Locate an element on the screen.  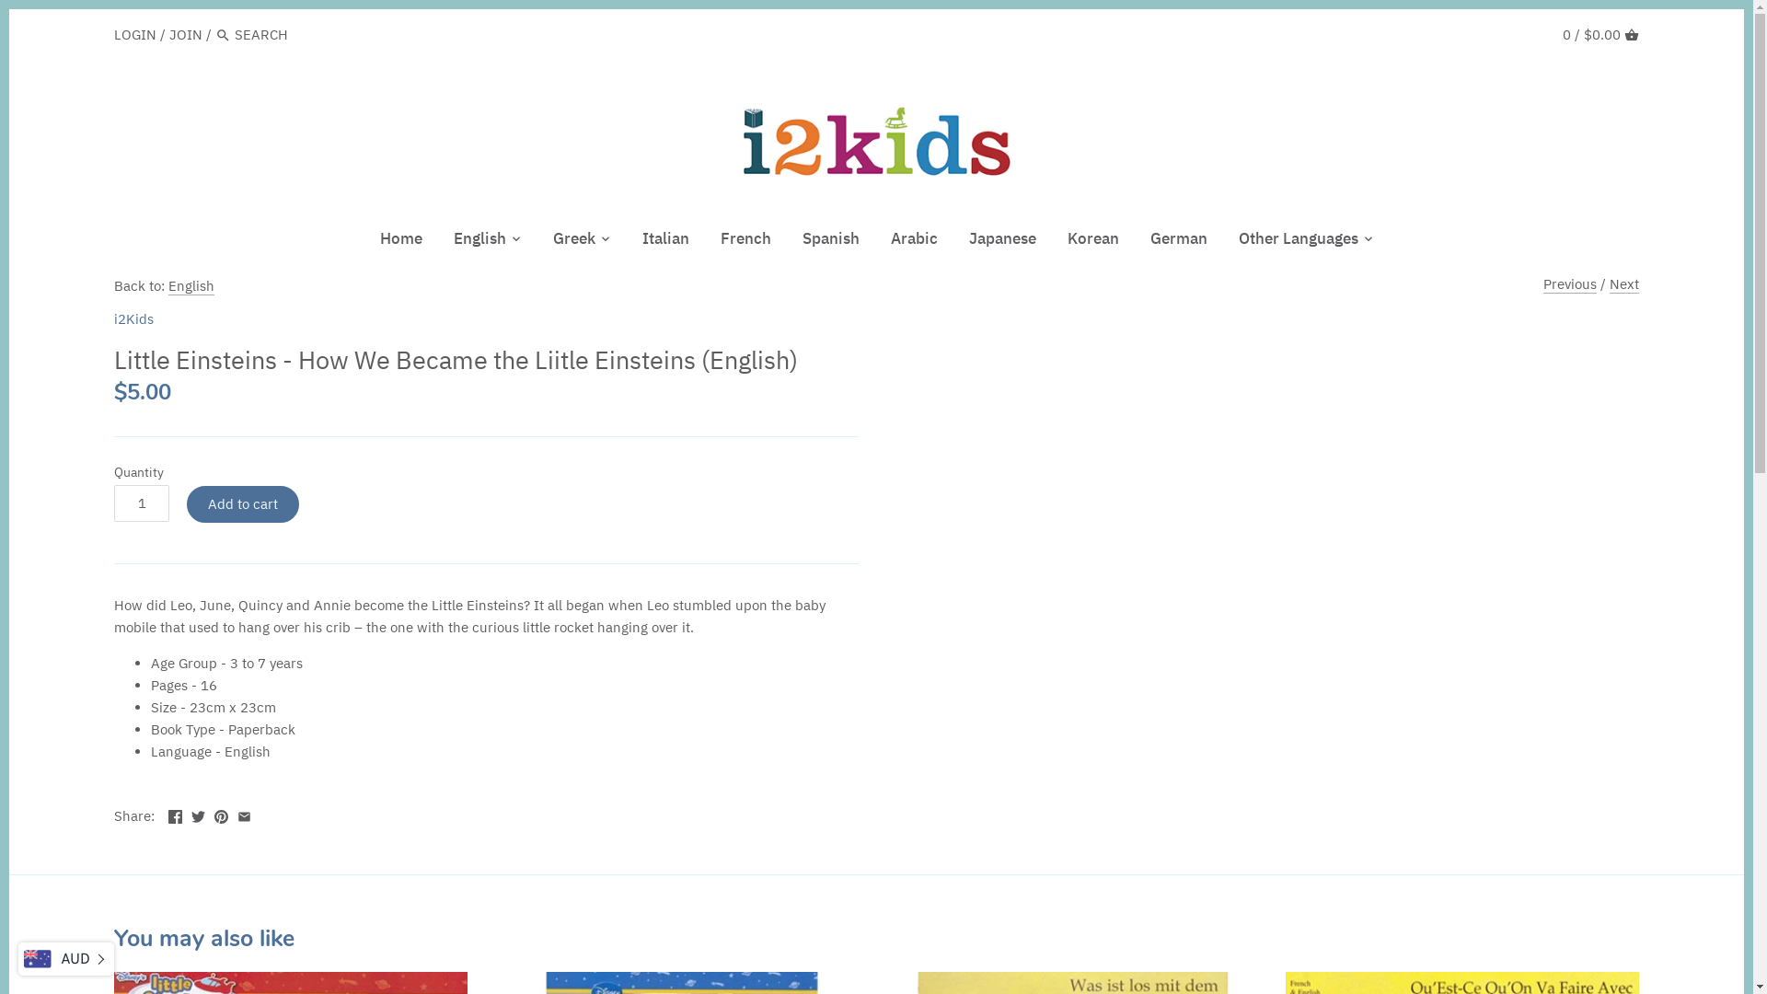
Previous is located at coordinates (1570, 284).